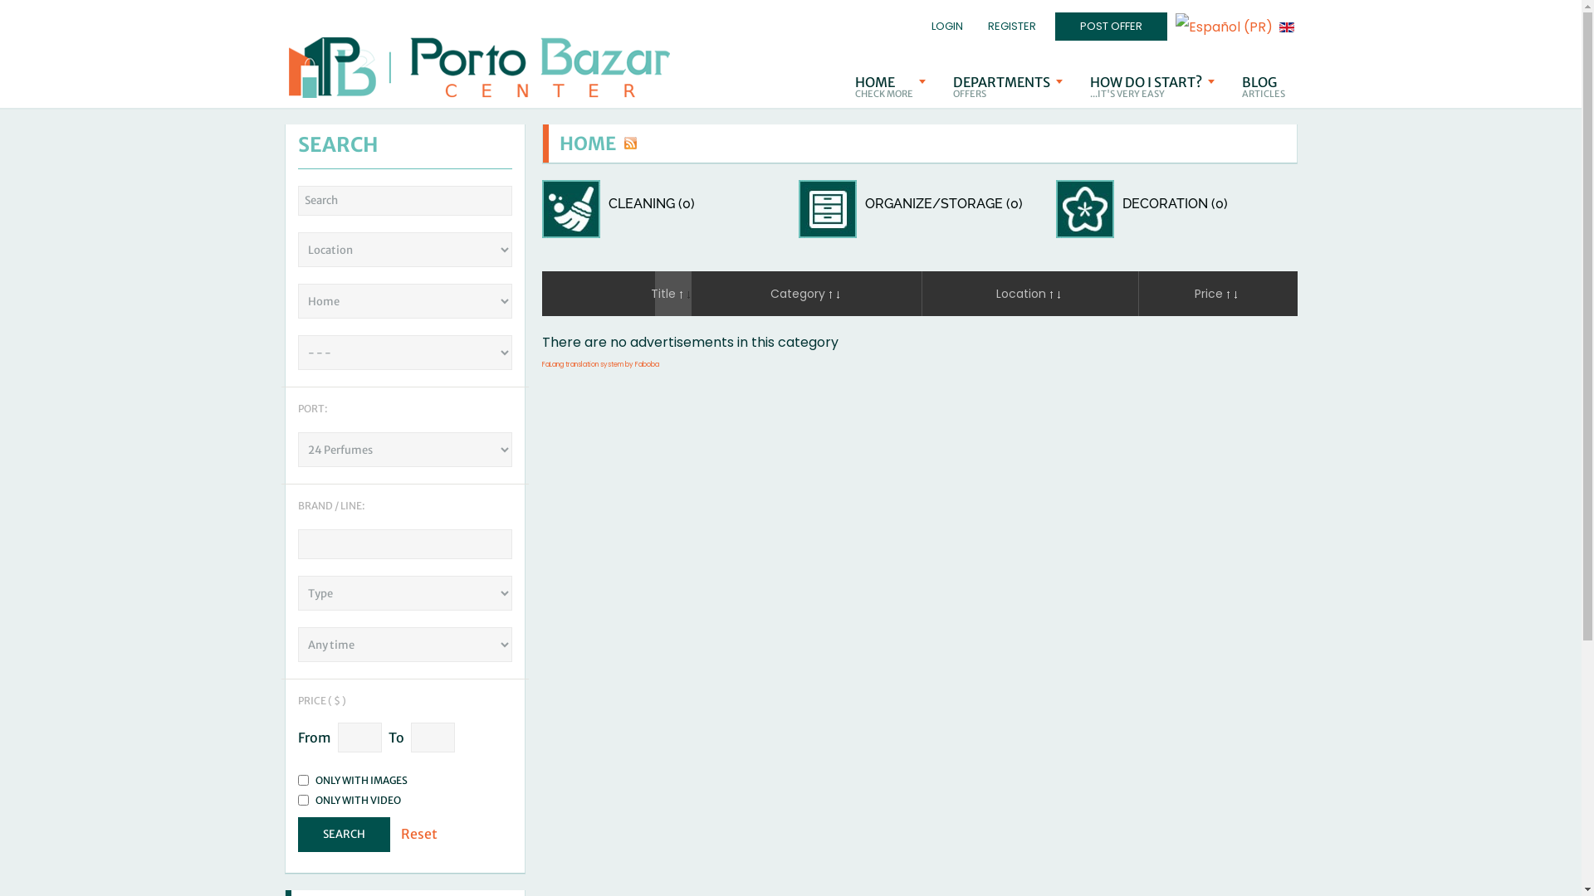 The width and height of the screenshot is (1594, 896). I want to click on Location, so click(1030, 294).